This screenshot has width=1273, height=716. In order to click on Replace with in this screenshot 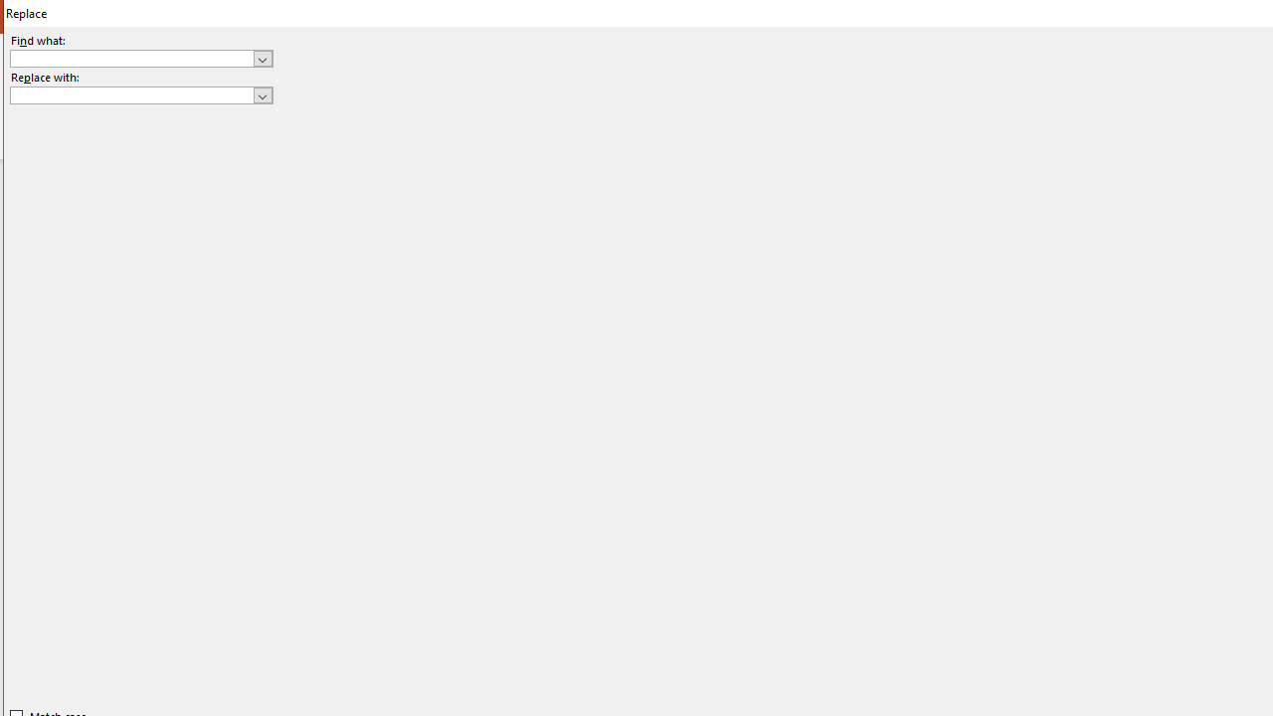, I will do `click(141, 95)`.